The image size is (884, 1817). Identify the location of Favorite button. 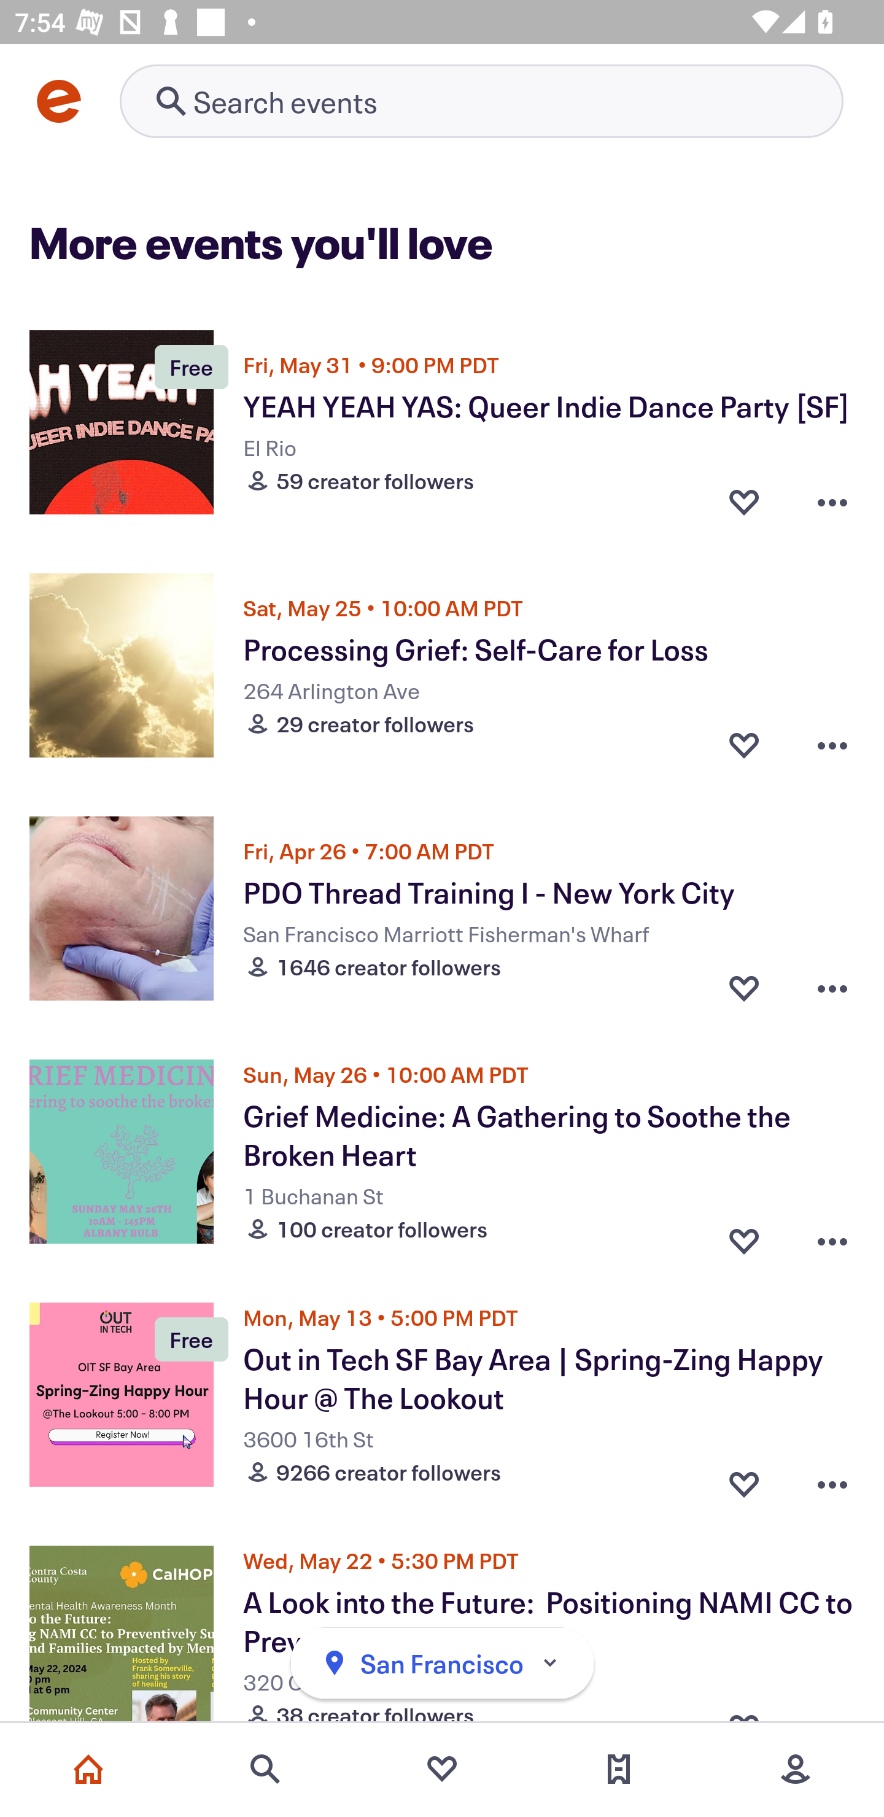
(744, 1478).